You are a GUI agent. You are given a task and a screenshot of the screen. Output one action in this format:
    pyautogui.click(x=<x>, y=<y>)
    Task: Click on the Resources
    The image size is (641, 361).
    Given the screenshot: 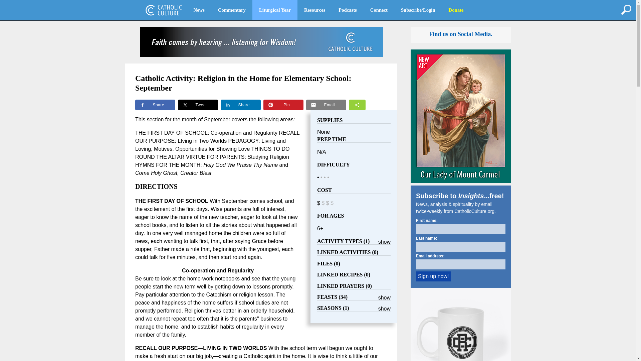 What is the action you would take?
    pyautogui.click(x=314, y=10)
    